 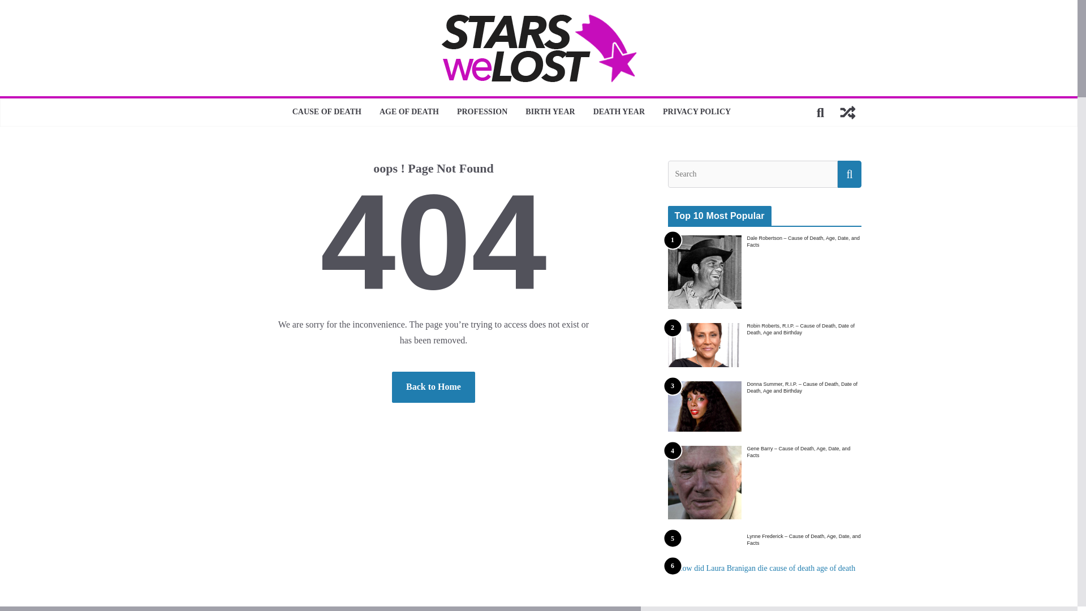 What do you see at coordinates (704, 540) in the screenshot?
I see `5` at bounding box center [704, 540].